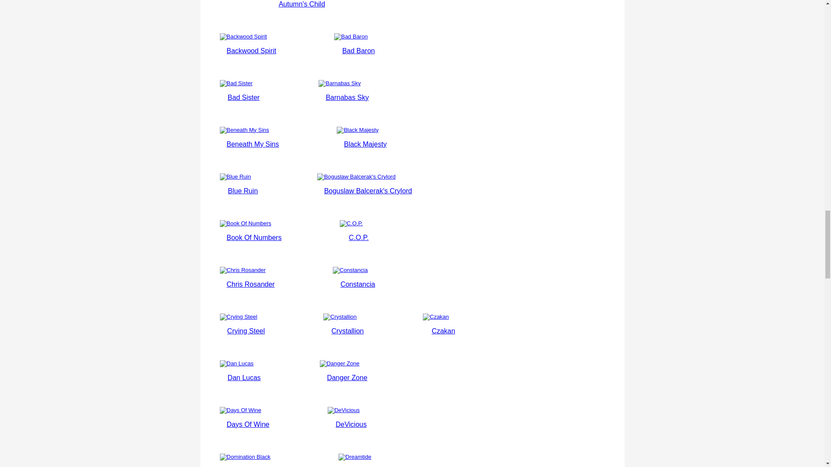 Image resolution: width=831 pixels, height=467 pixels. What do you see at coordinates (358, 36) in the screenshot?
I see `Bad Baron` at bounding box center [358, 36].